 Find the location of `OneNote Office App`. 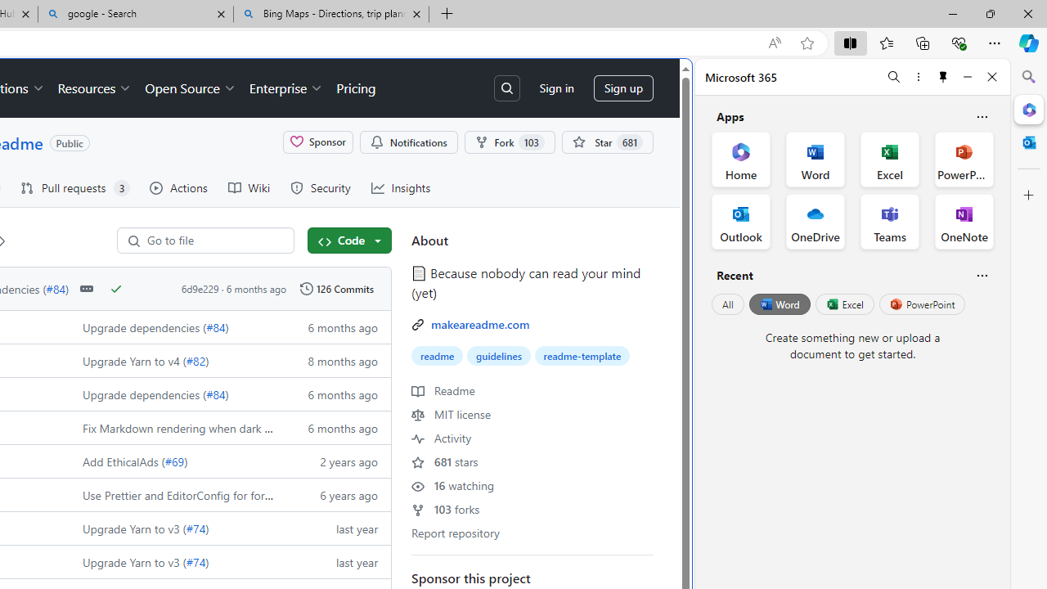

OneNote Office App is located at coordinates (964, 221).